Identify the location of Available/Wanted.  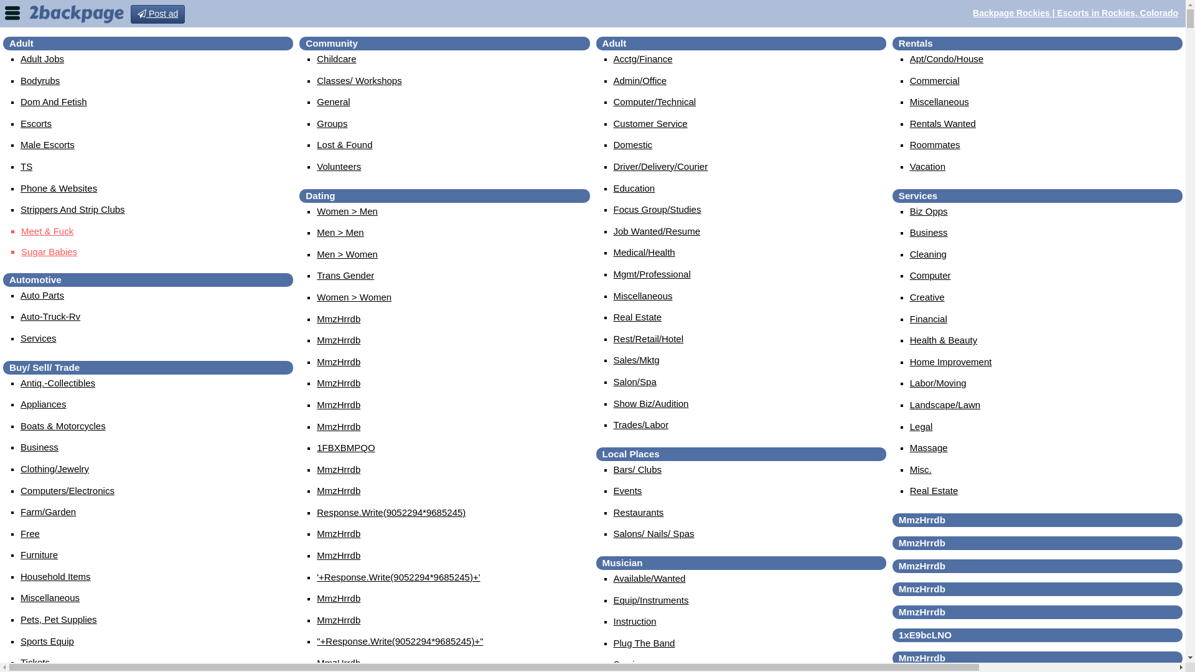
(650, 579).